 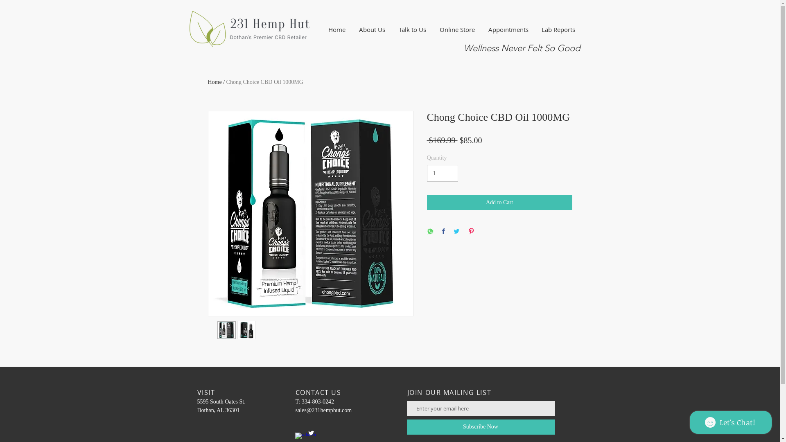 I want to click on Online Store, so click(x=458, y=29).